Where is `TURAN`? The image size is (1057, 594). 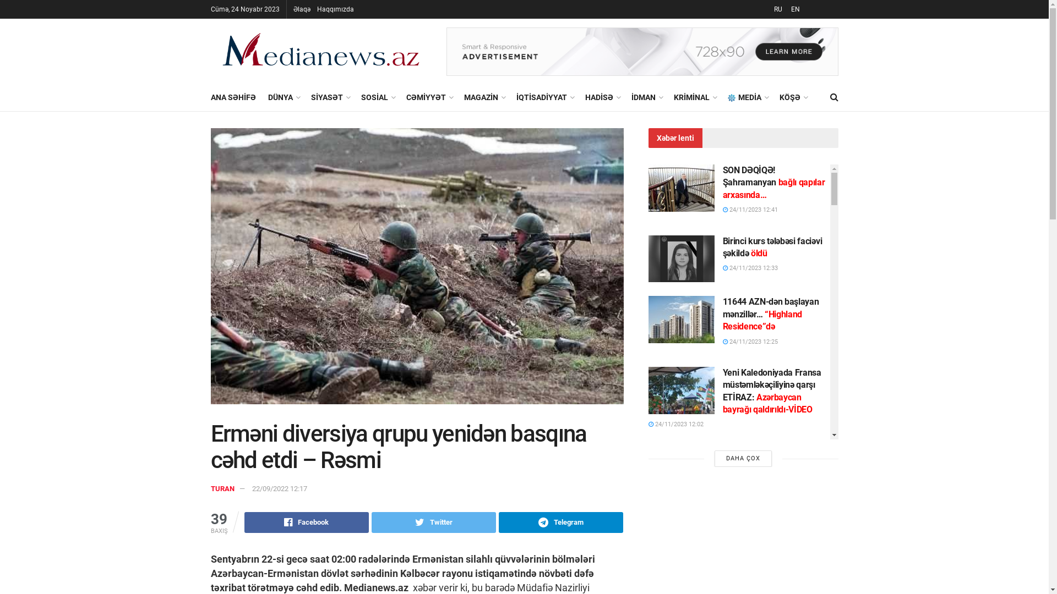 TURAN is located at coordinates (222, 488).